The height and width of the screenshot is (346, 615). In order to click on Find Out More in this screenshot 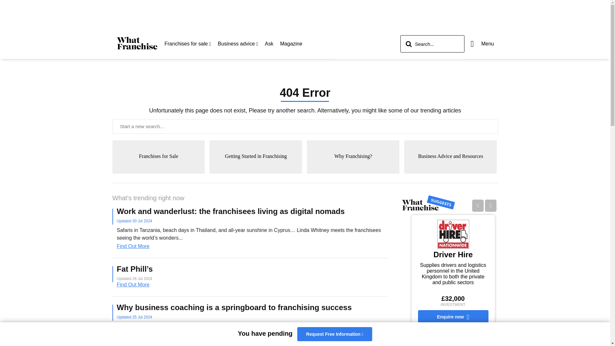, I will do `click(252, 246)`.